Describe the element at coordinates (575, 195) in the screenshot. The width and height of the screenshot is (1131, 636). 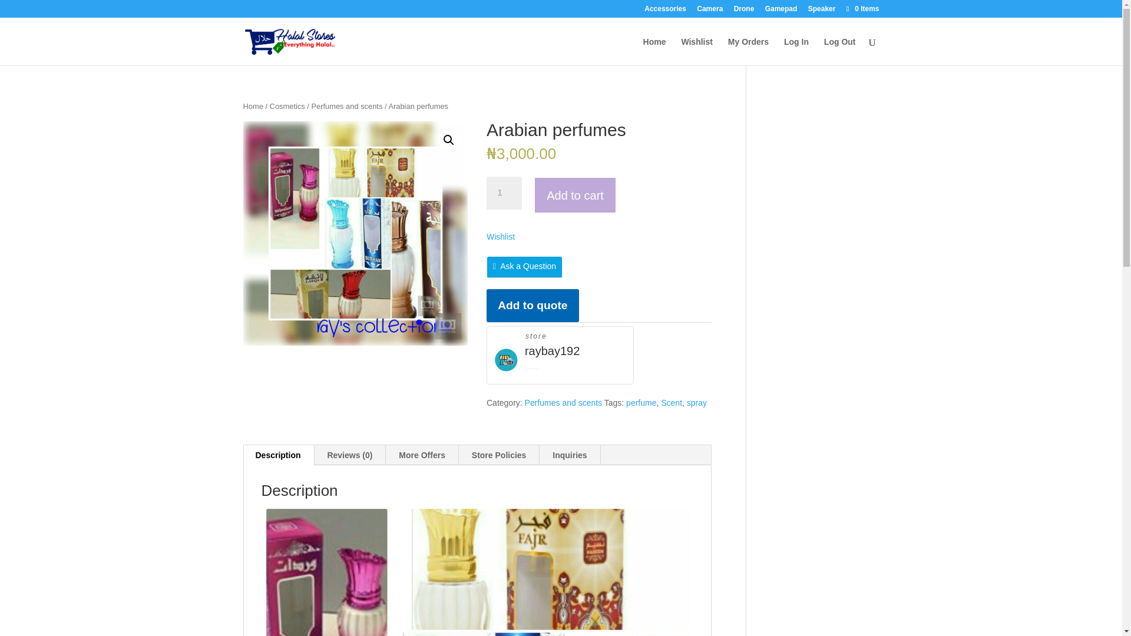
I see `Add to cart` at that location.